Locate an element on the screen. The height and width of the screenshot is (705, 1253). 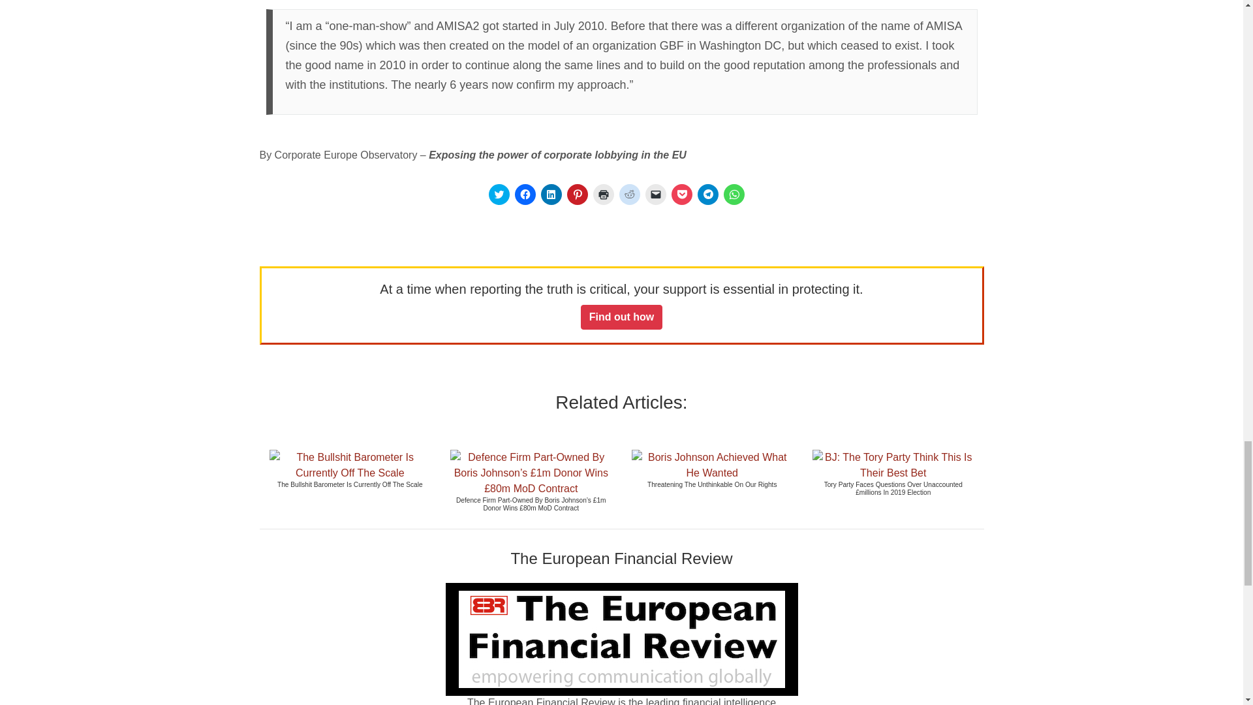
Click to share on Pocket is located at coordinates (681, 195).